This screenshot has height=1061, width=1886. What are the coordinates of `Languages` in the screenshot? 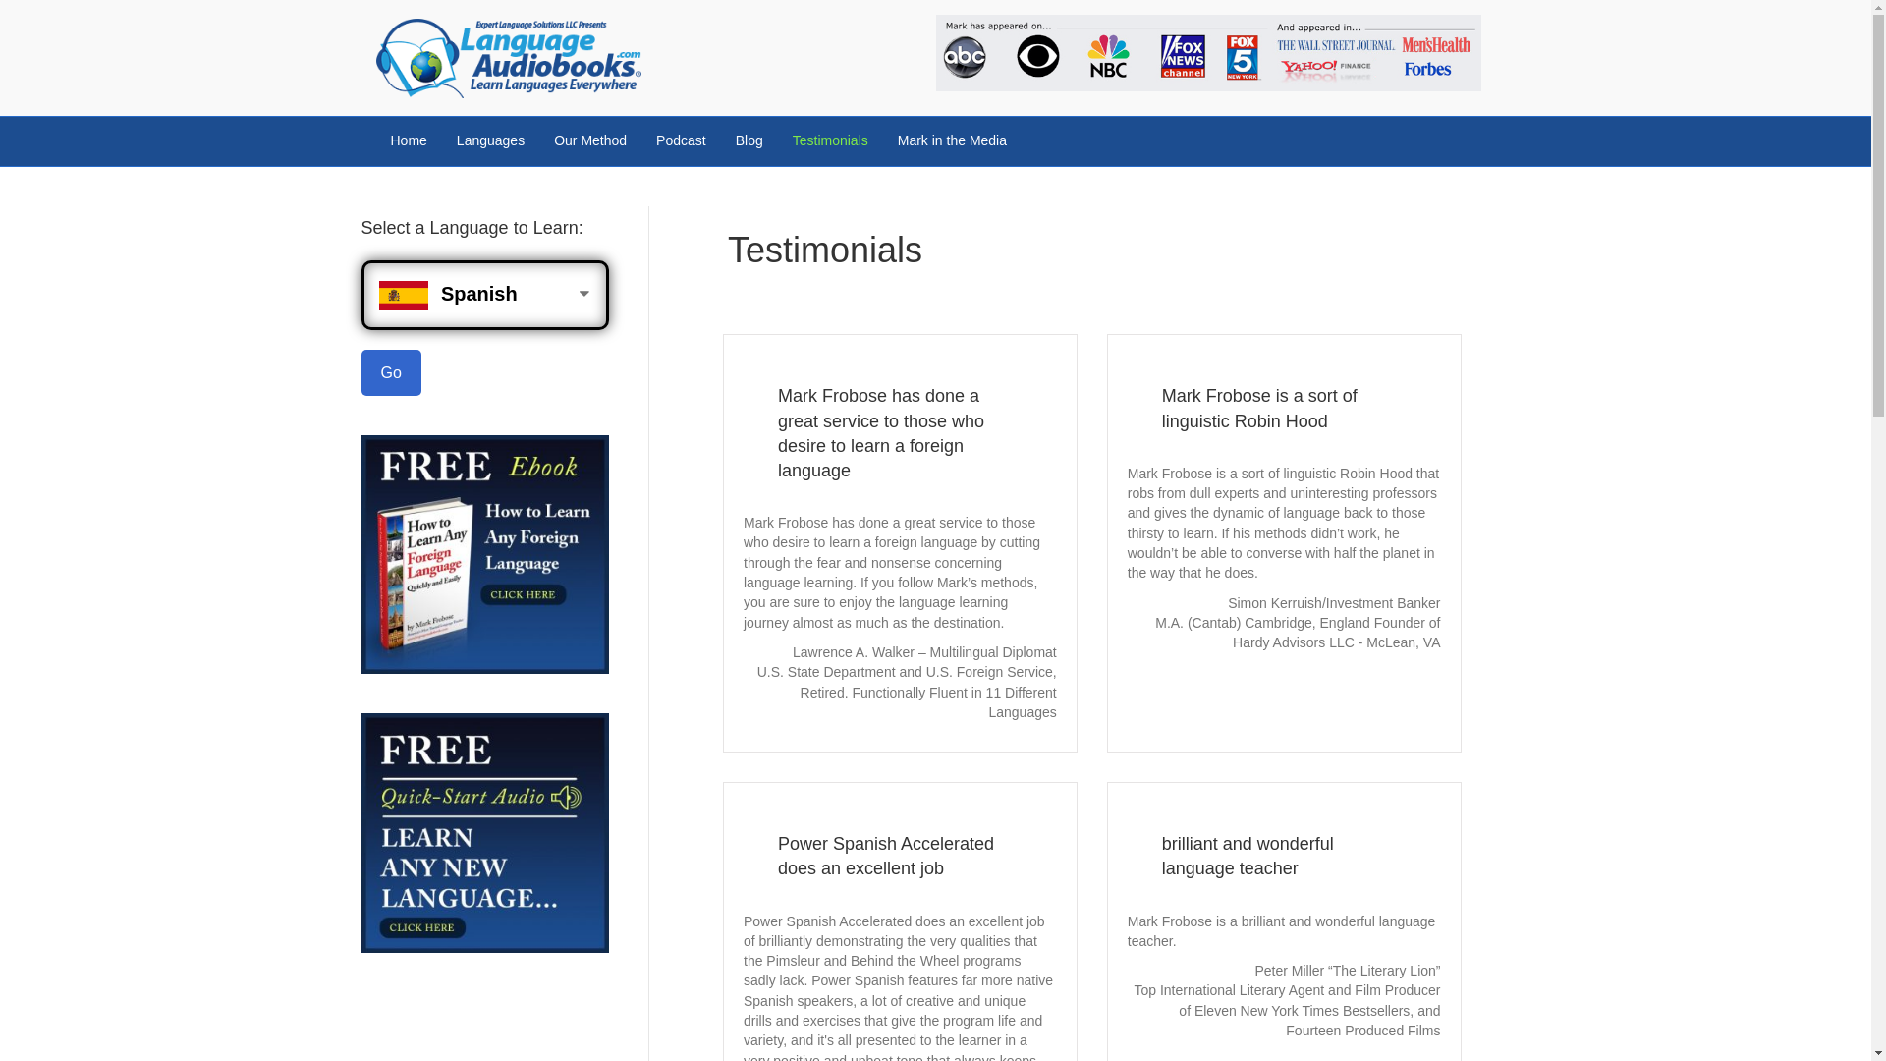 It's located at (490, 140).